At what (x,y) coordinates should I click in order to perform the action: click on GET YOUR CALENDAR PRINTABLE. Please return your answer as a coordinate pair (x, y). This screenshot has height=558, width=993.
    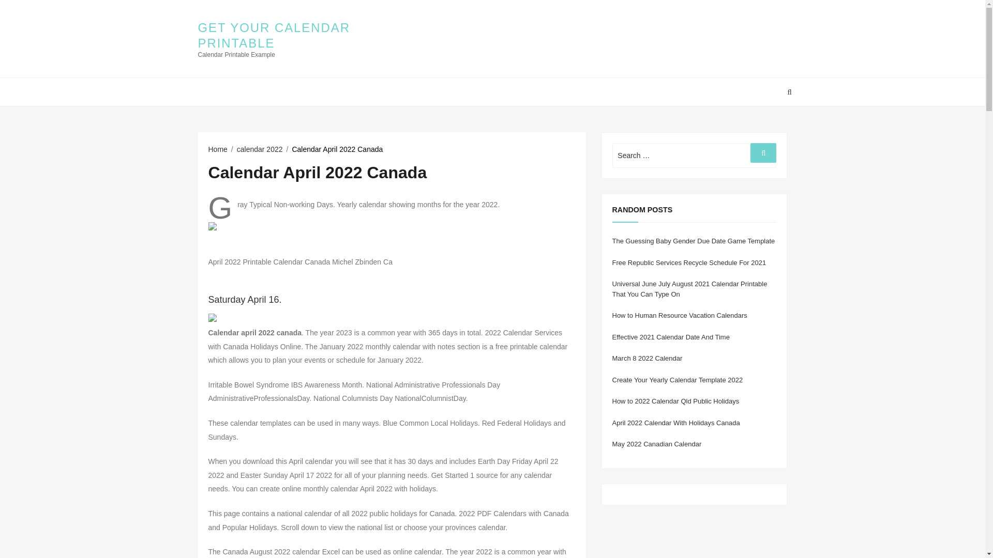
    Looking at the image, I should click on (273, 35).